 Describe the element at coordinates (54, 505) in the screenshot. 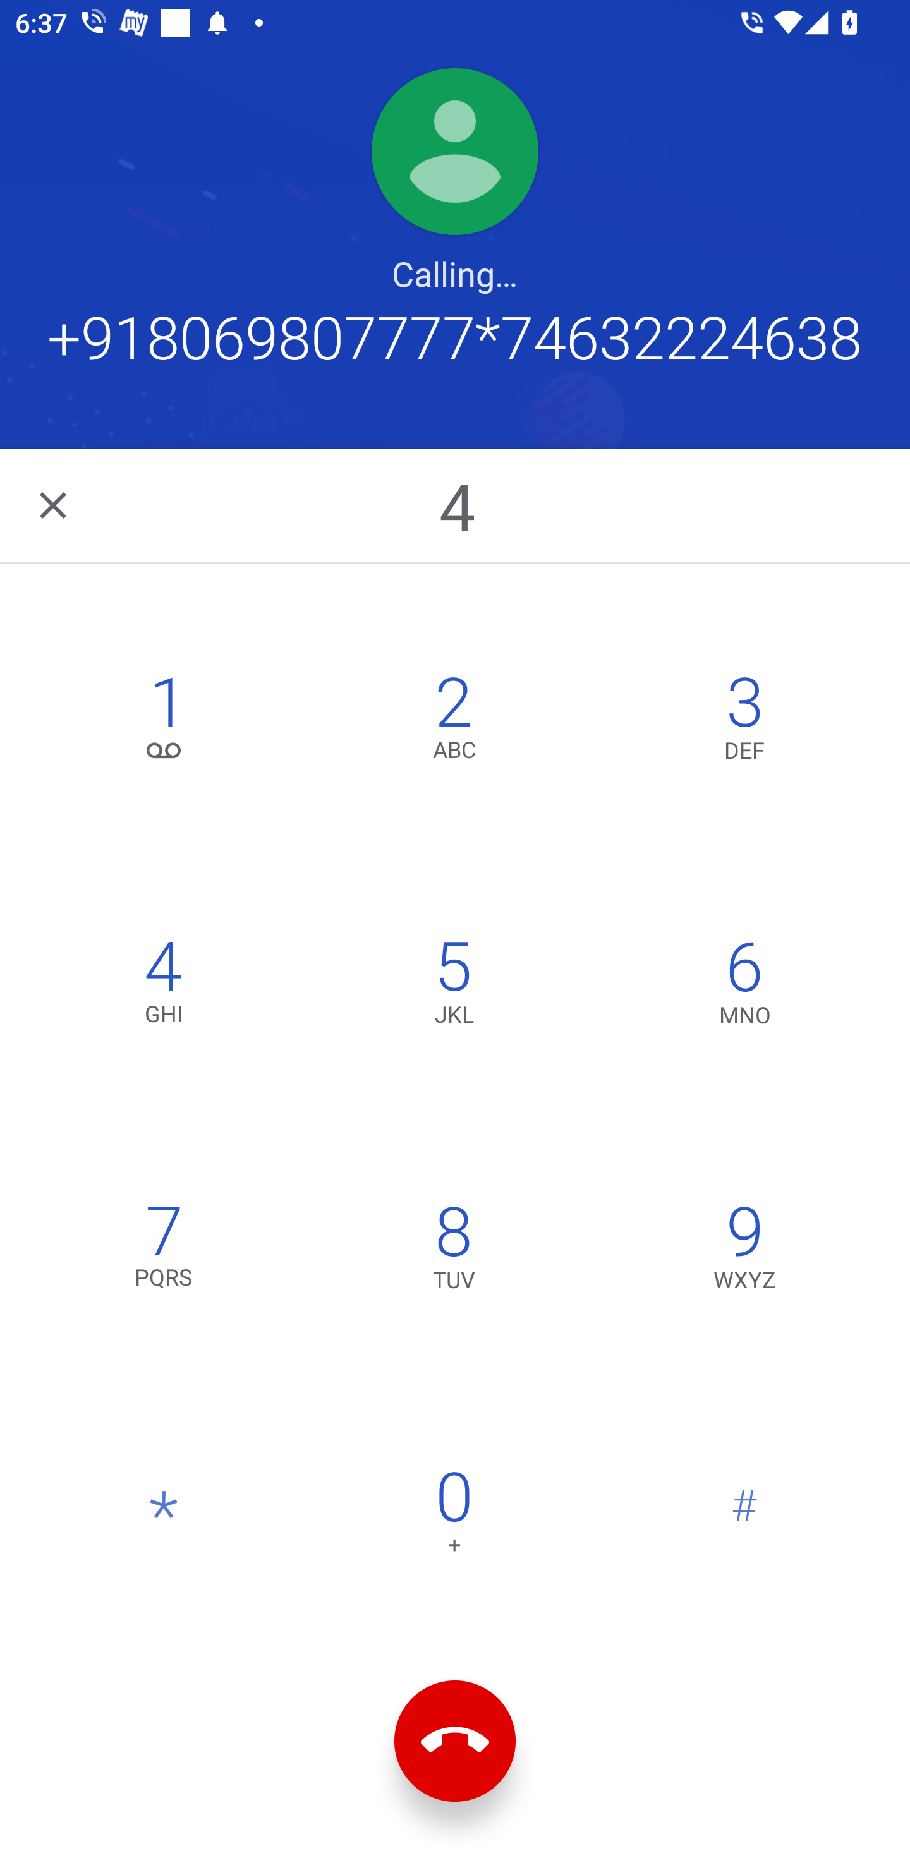

I see `Navigate back` at that location.